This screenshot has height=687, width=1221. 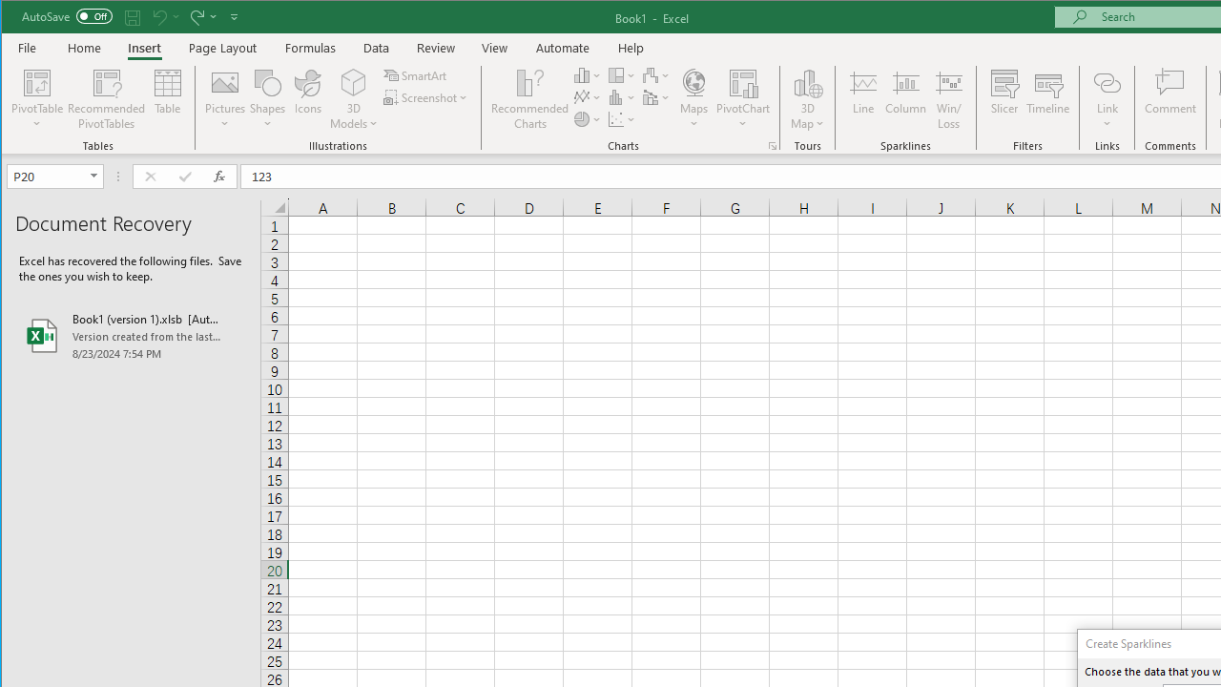 I want to click on Icons, so click(x=308, y=99).